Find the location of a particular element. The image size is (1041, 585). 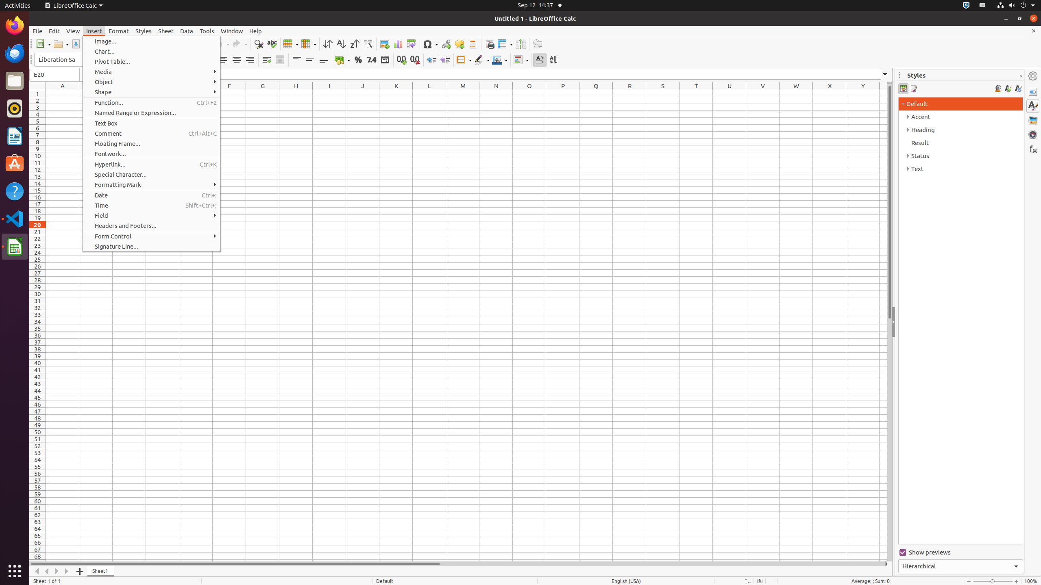

LibreOffice Writer is located at coordinates (15, 136).